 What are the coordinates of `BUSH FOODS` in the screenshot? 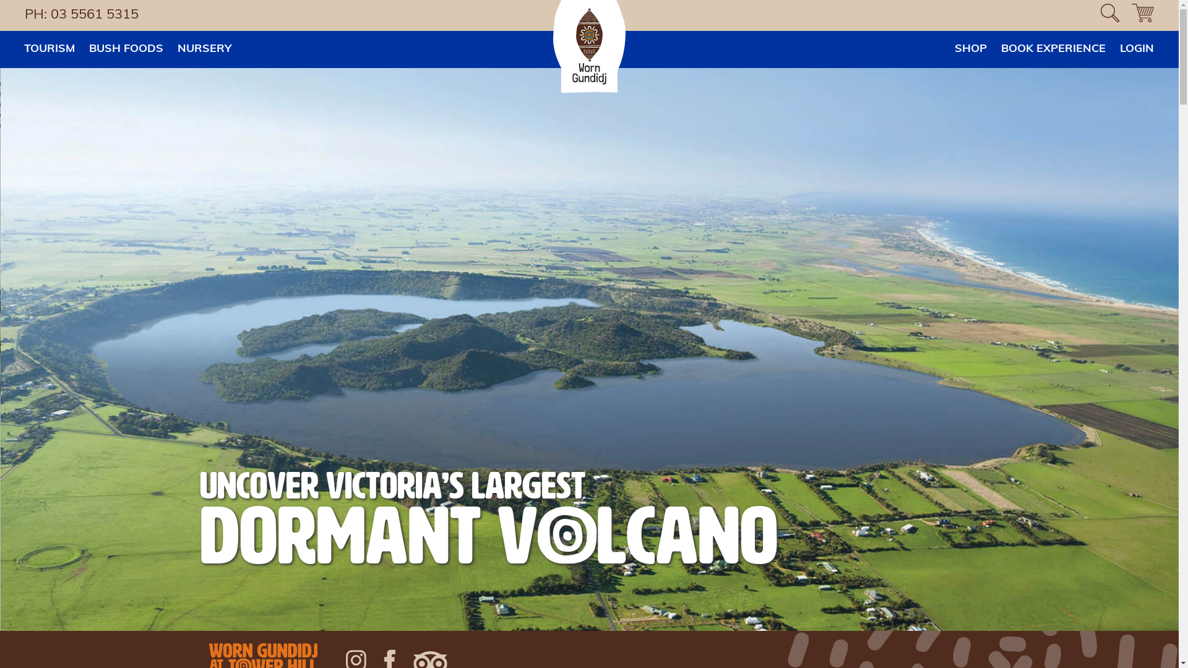 It's located at (126, 49).